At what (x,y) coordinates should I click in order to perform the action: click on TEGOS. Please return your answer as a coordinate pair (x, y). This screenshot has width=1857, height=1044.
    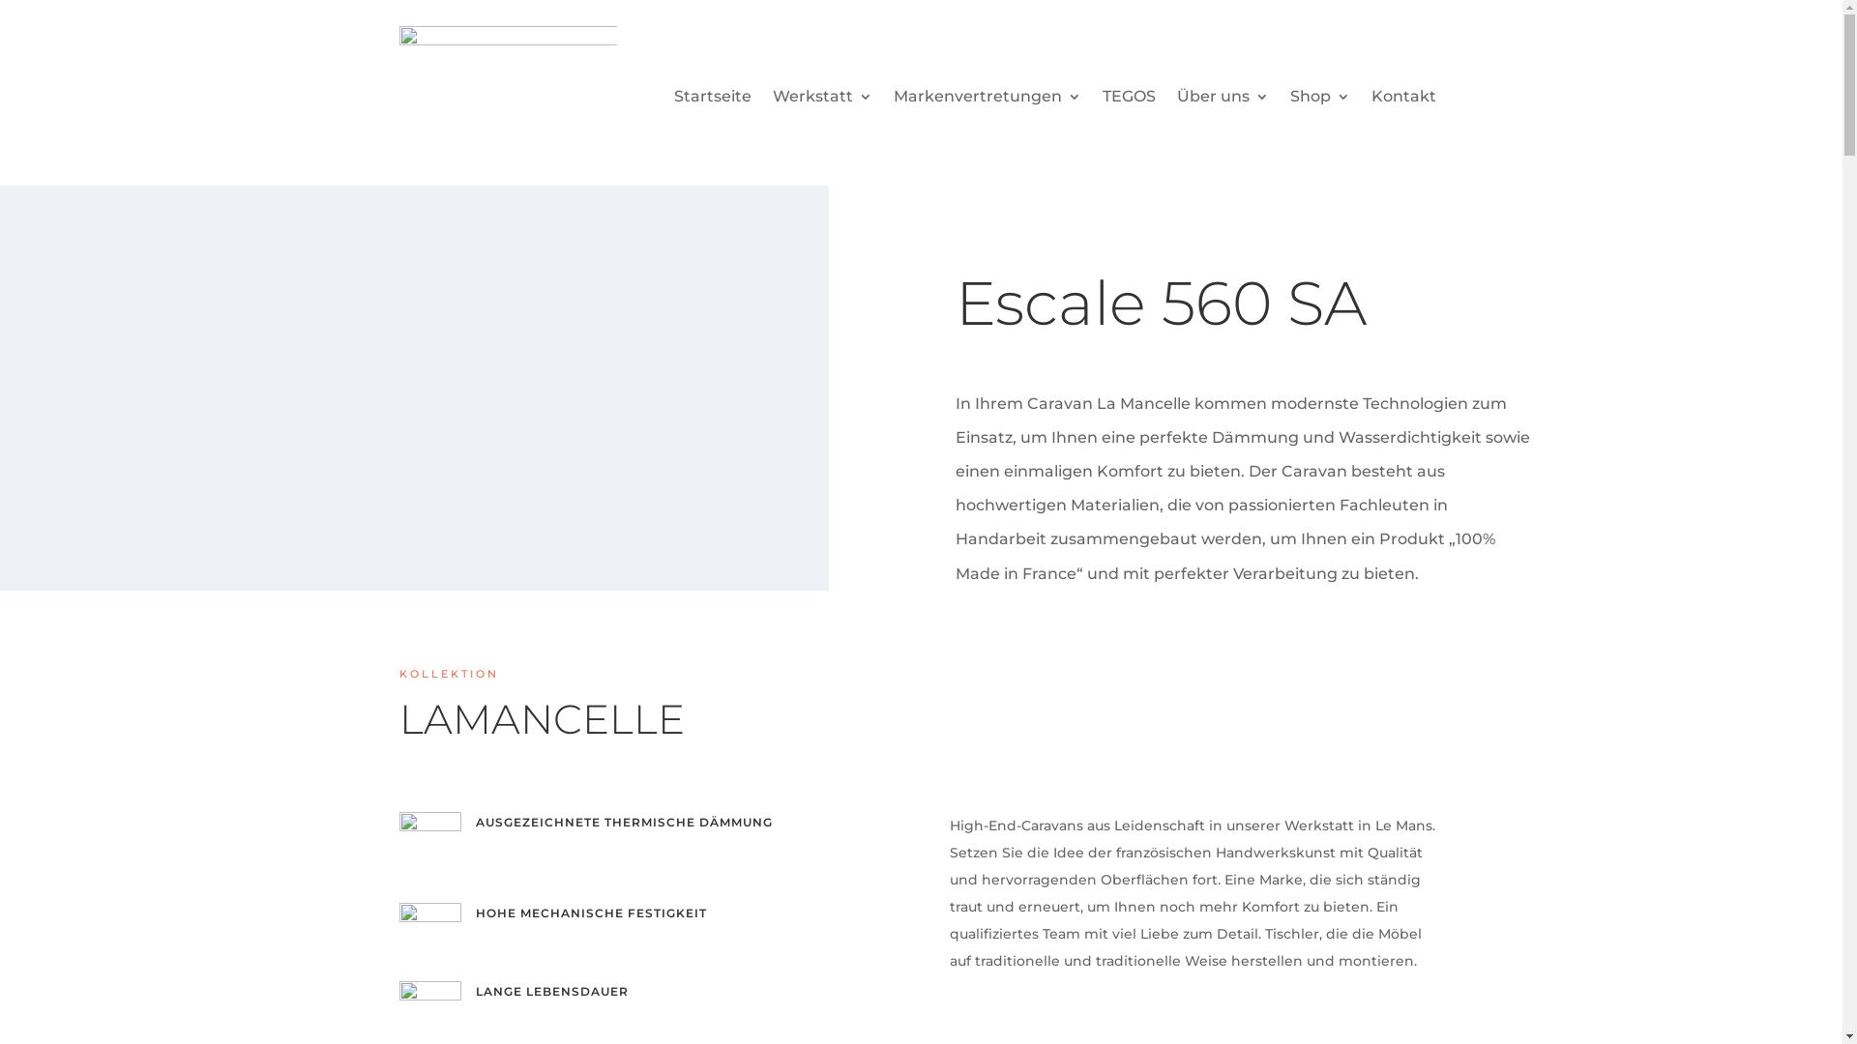
    Looking at the image, I should click on (1130, 101).